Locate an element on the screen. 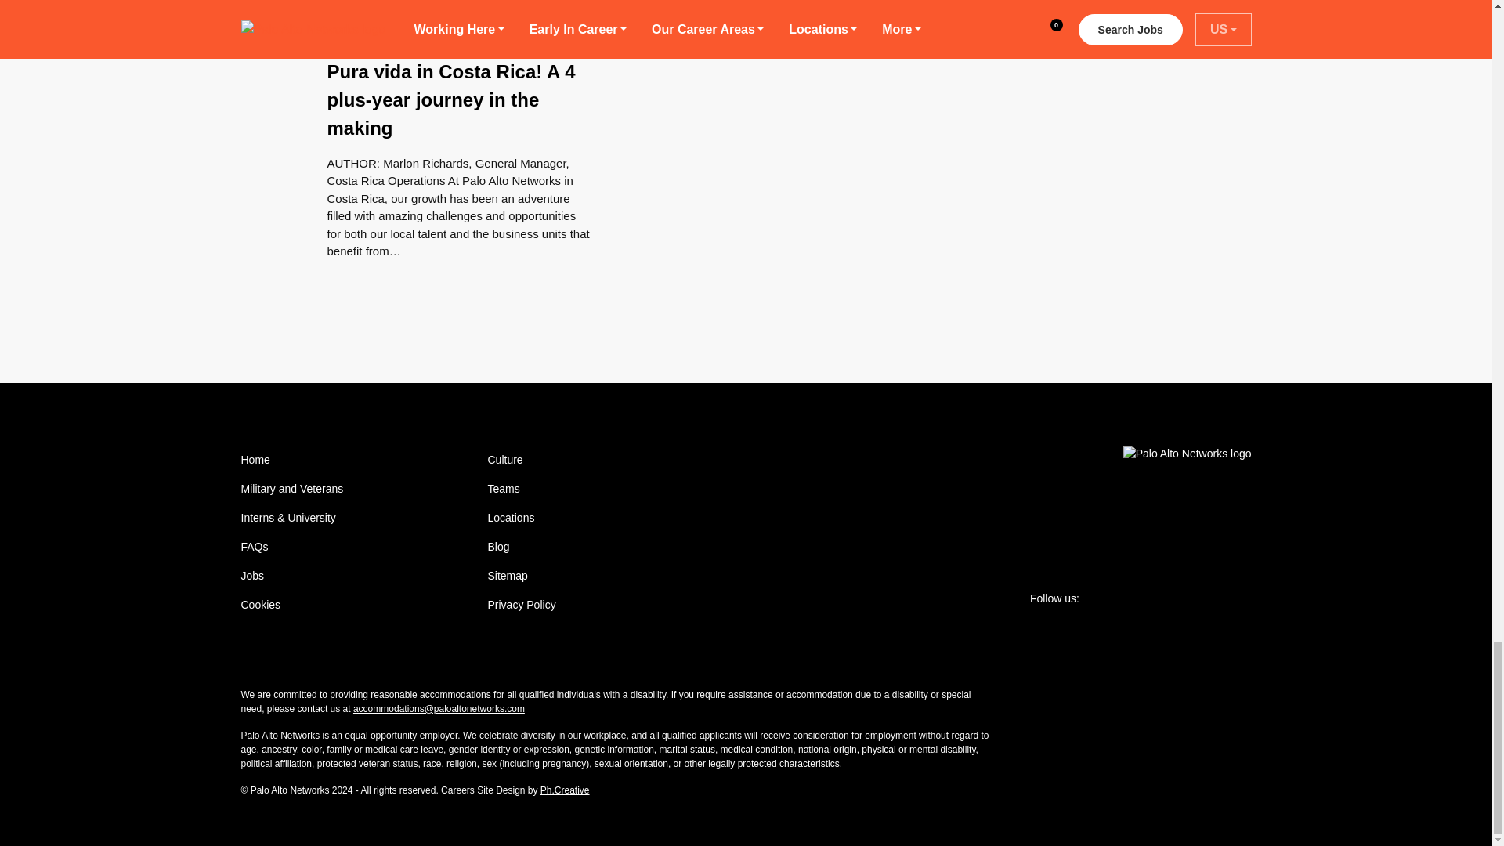 This screenshot has height=846, width=1504. Facebook is located at coordinates (1136, 598).